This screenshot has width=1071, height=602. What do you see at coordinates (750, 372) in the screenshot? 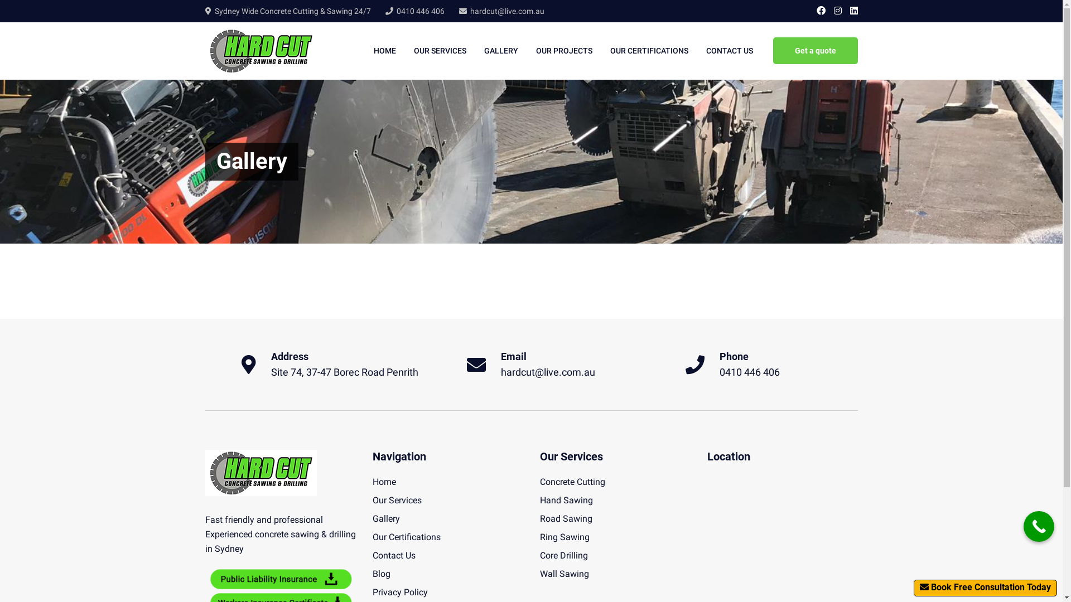
I see `0410 446 406` at bounding box center [750, 372].